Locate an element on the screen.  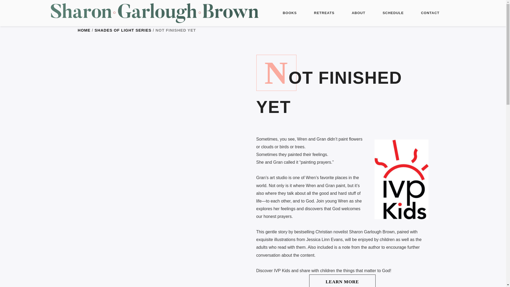
SUBSCRIBE is located at coordinates (244, 207).